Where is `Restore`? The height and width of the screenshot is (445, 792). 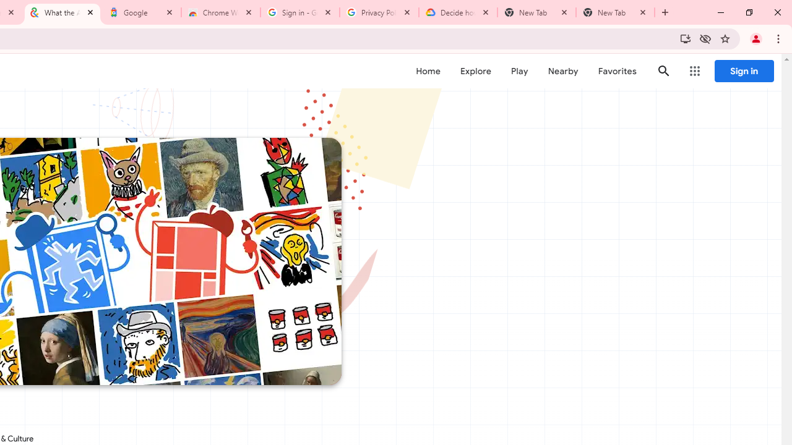 Restore is located at coordinates (749, 12).